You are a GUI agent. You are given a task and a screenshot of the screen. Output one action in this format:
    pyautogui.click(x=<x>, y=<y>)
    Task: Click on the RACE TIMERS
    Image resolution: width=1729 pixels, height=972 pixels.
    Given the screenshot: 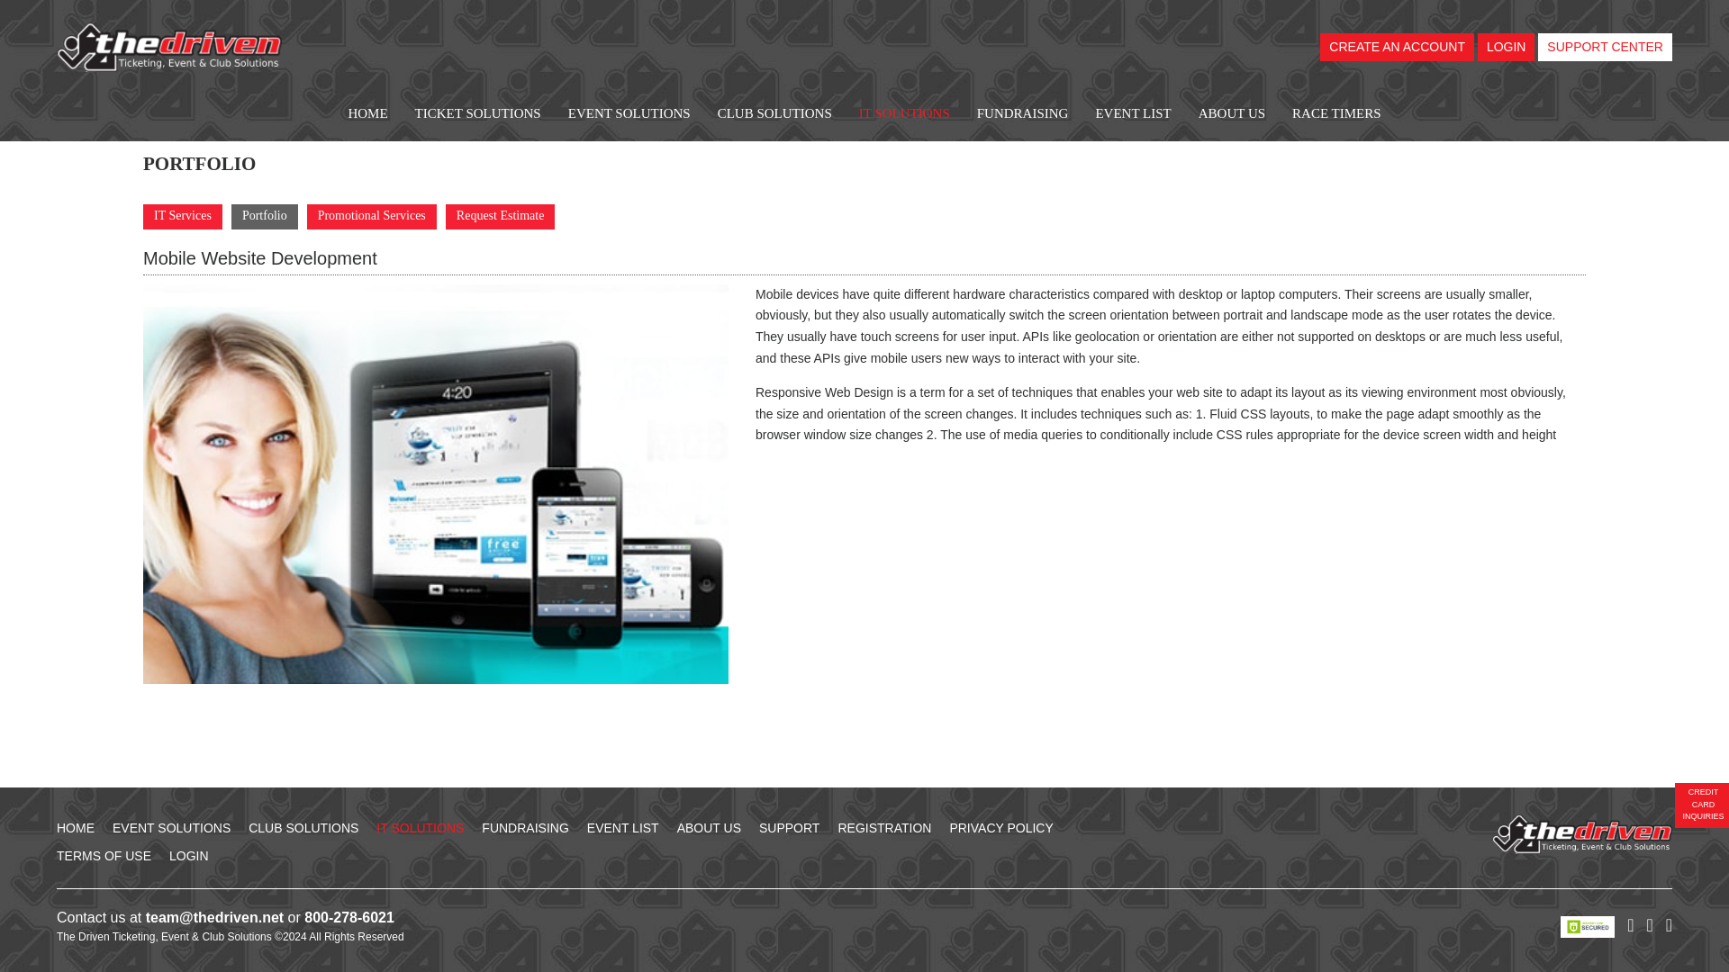 What is the action you would take?
    pyautogui.click(x=1336, y=113)
    